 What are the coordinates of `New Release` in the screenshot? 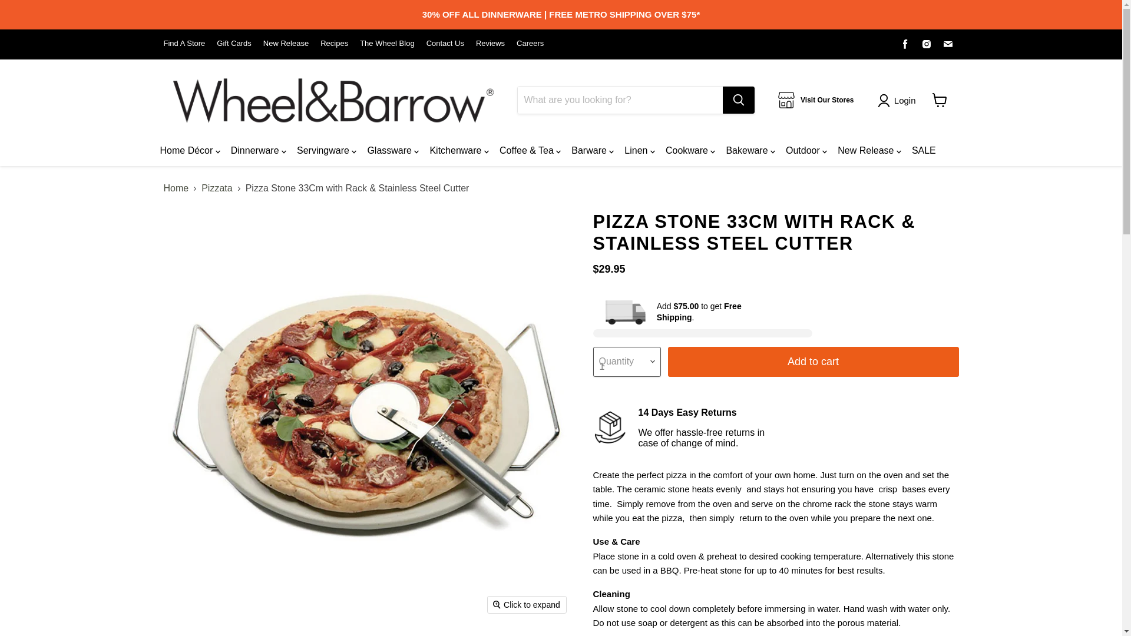 It's located at (286, 44).